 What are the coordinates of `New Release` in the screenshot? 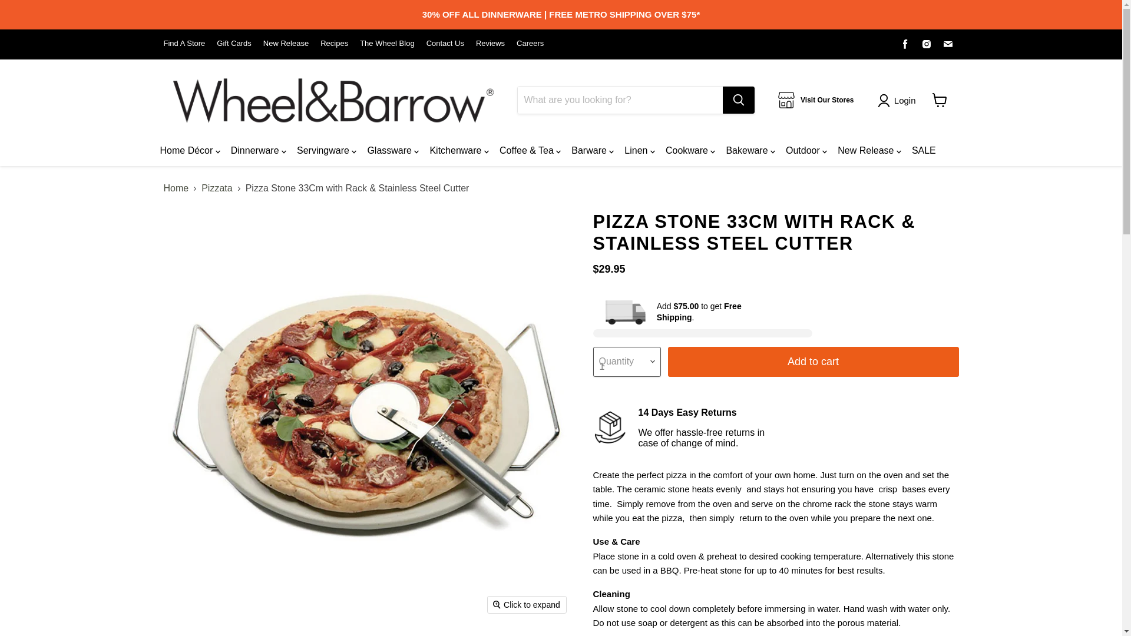 It's located at (286, 44).